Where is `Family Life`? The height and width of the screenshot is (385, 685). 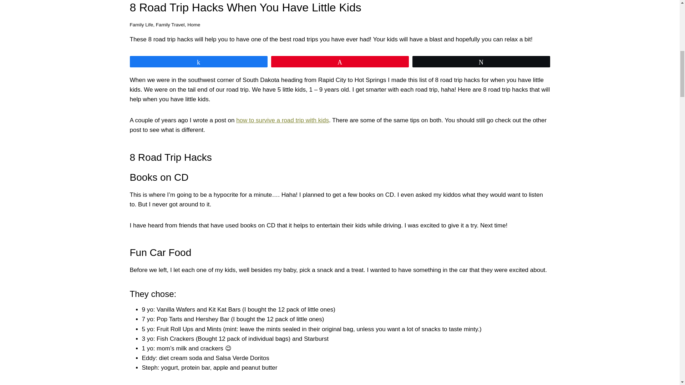
Family Life is located at coordinates (142, 24).